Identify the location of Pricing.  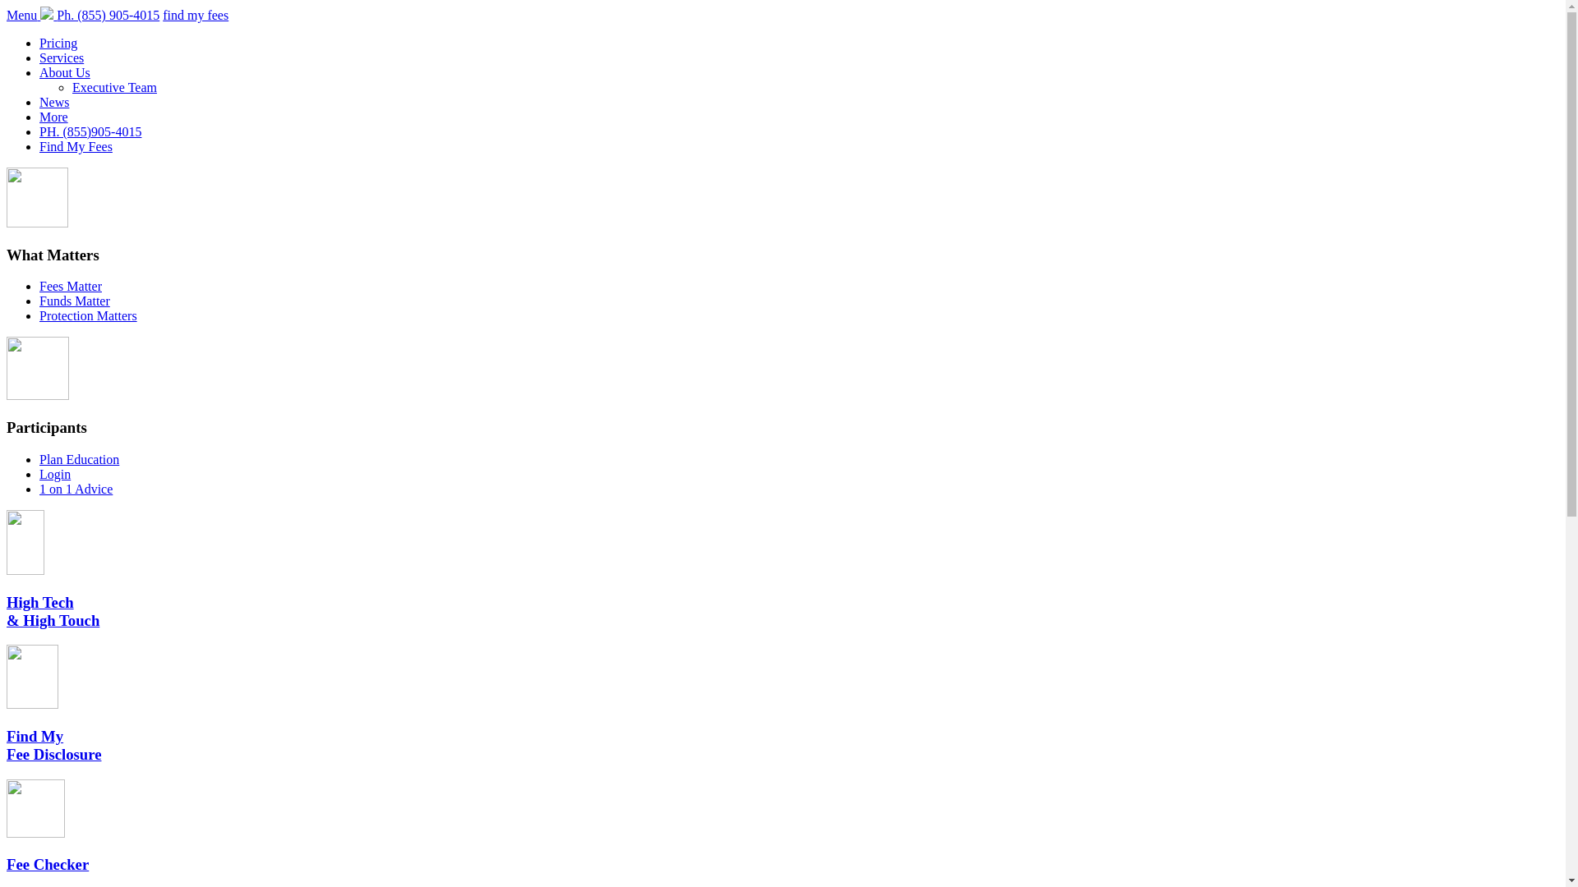
(58, 43).